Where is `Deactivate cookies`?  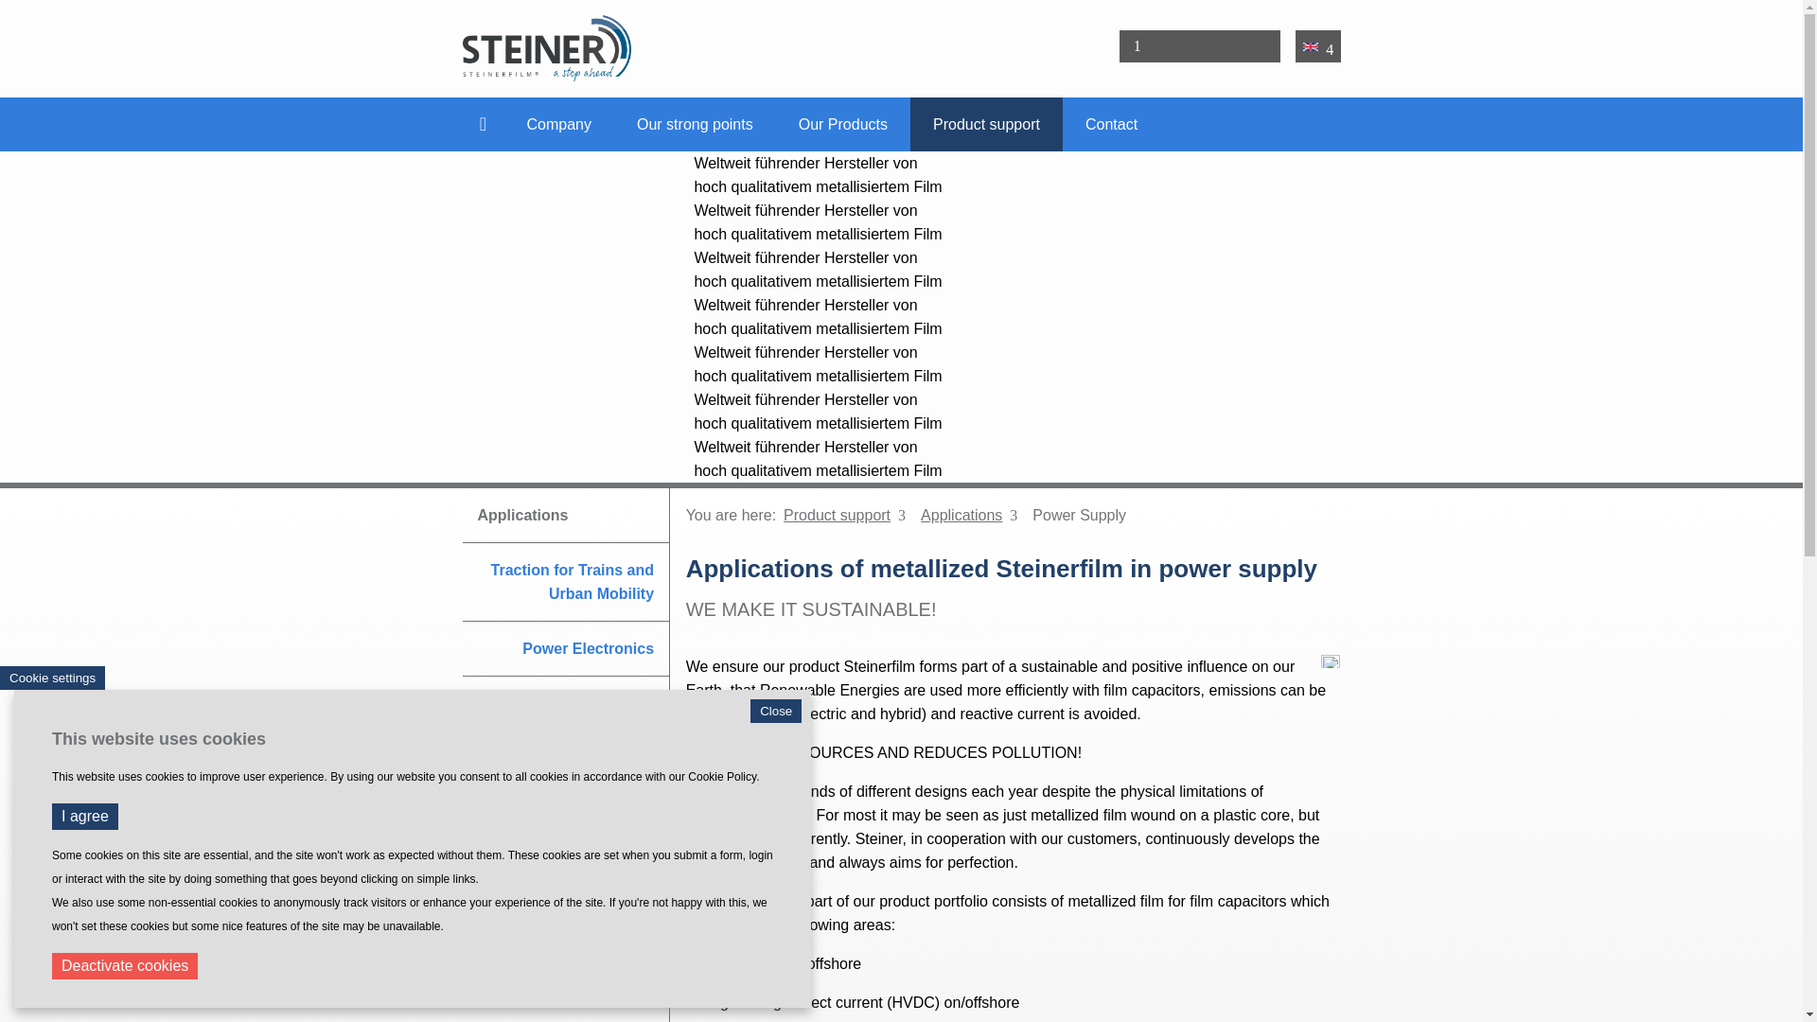
Deactivate cookies is located at coordinates (125, 965).